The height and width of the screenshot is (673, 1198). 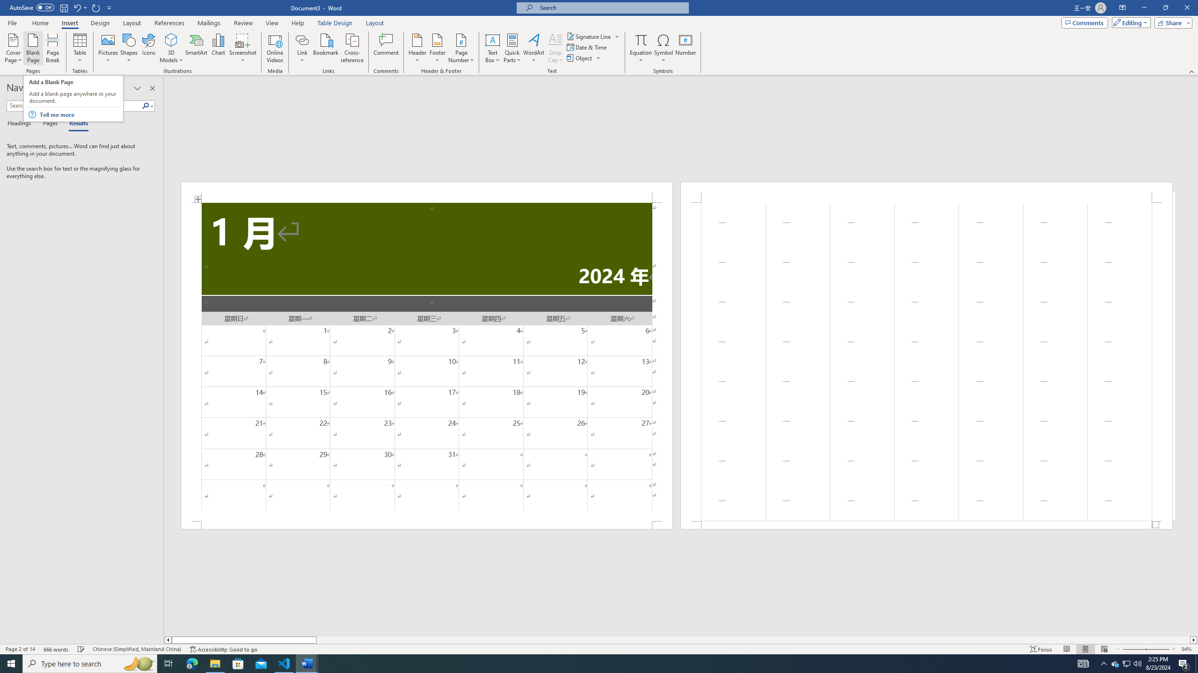 I want to click on Equation, so click(x=641, y=40).